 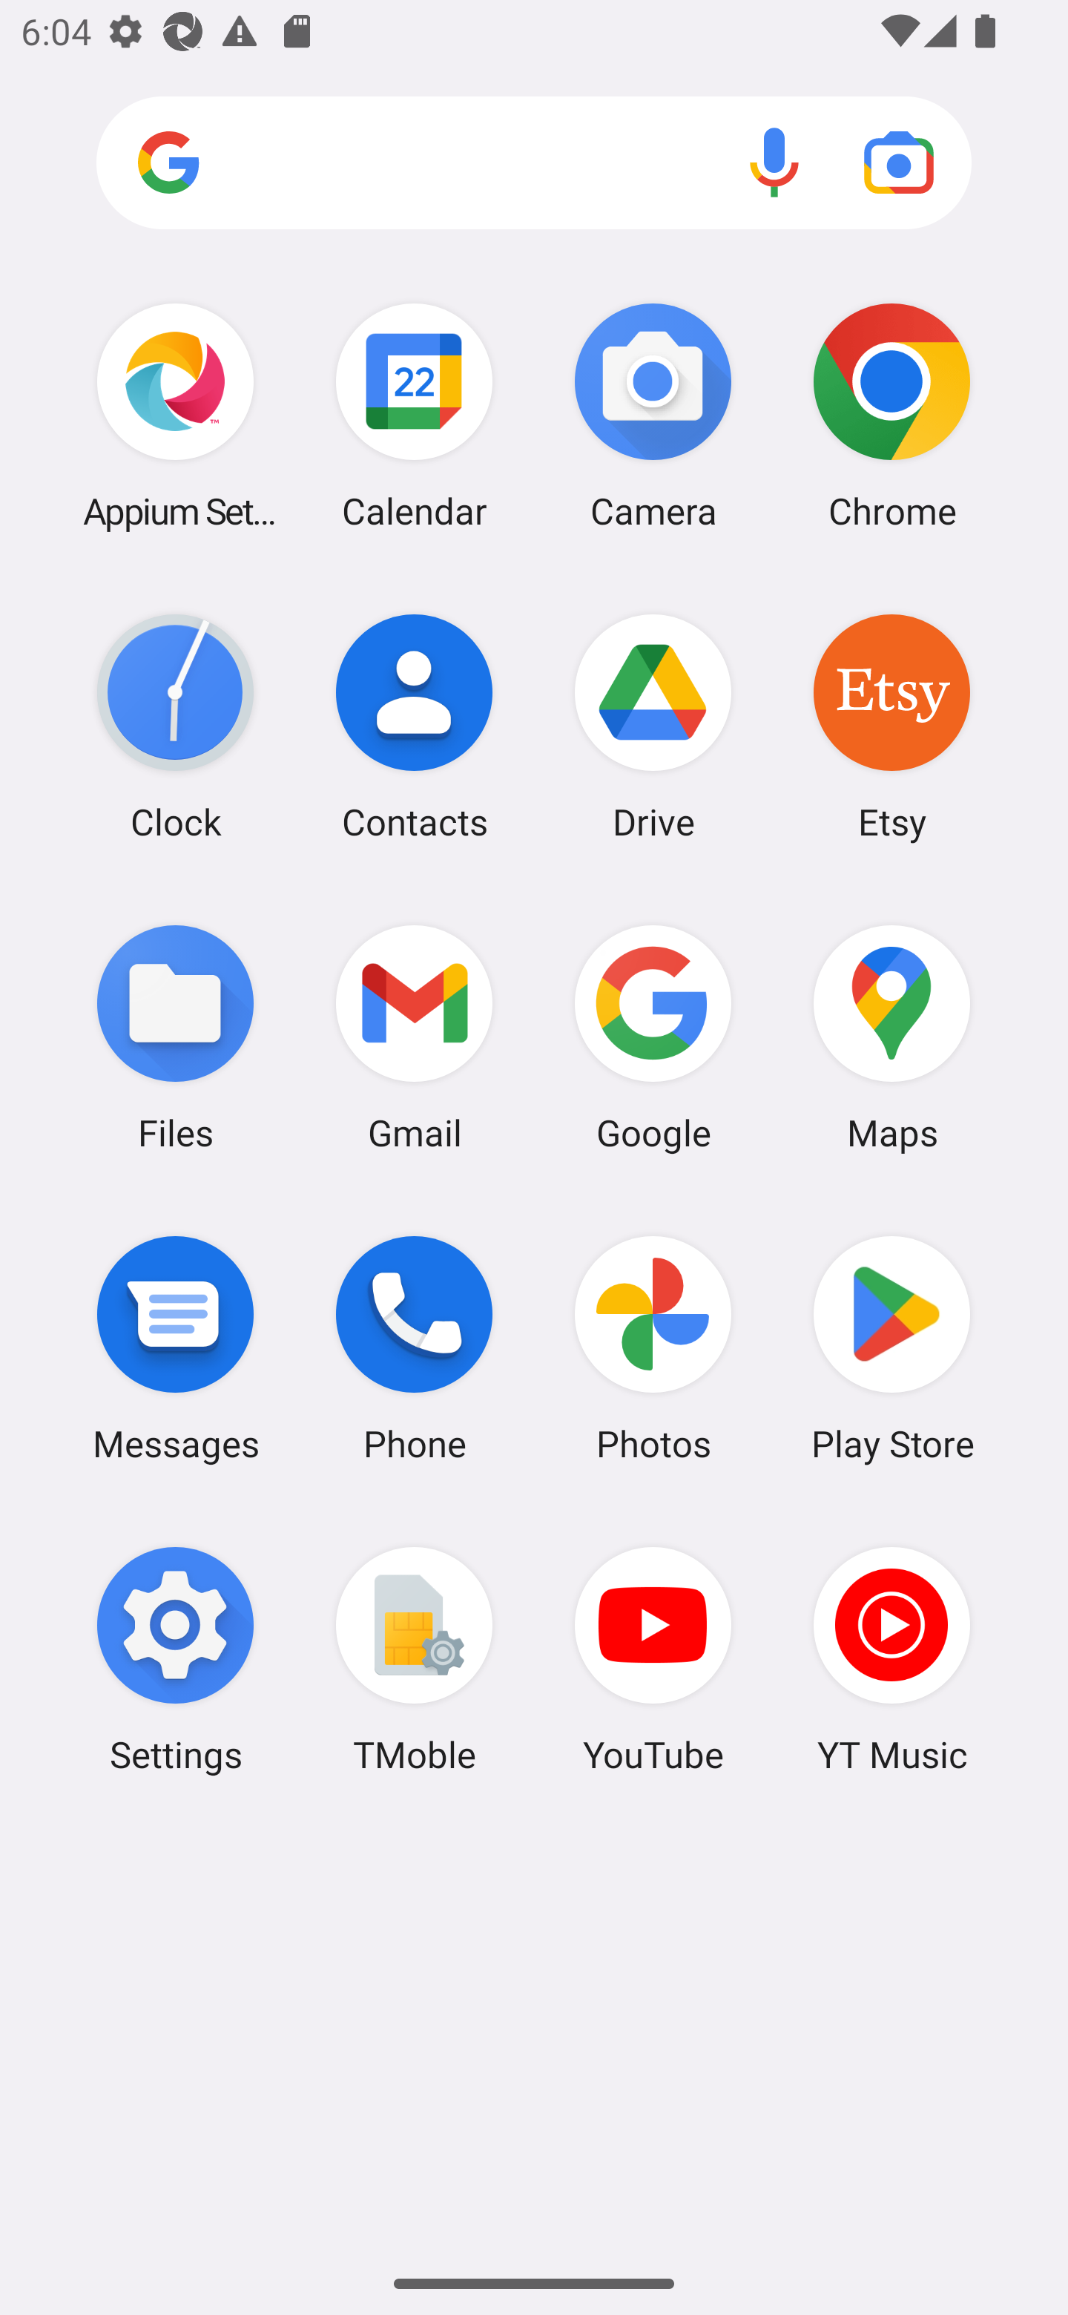 I want to click on Messages, so click(x=175, y=1348).